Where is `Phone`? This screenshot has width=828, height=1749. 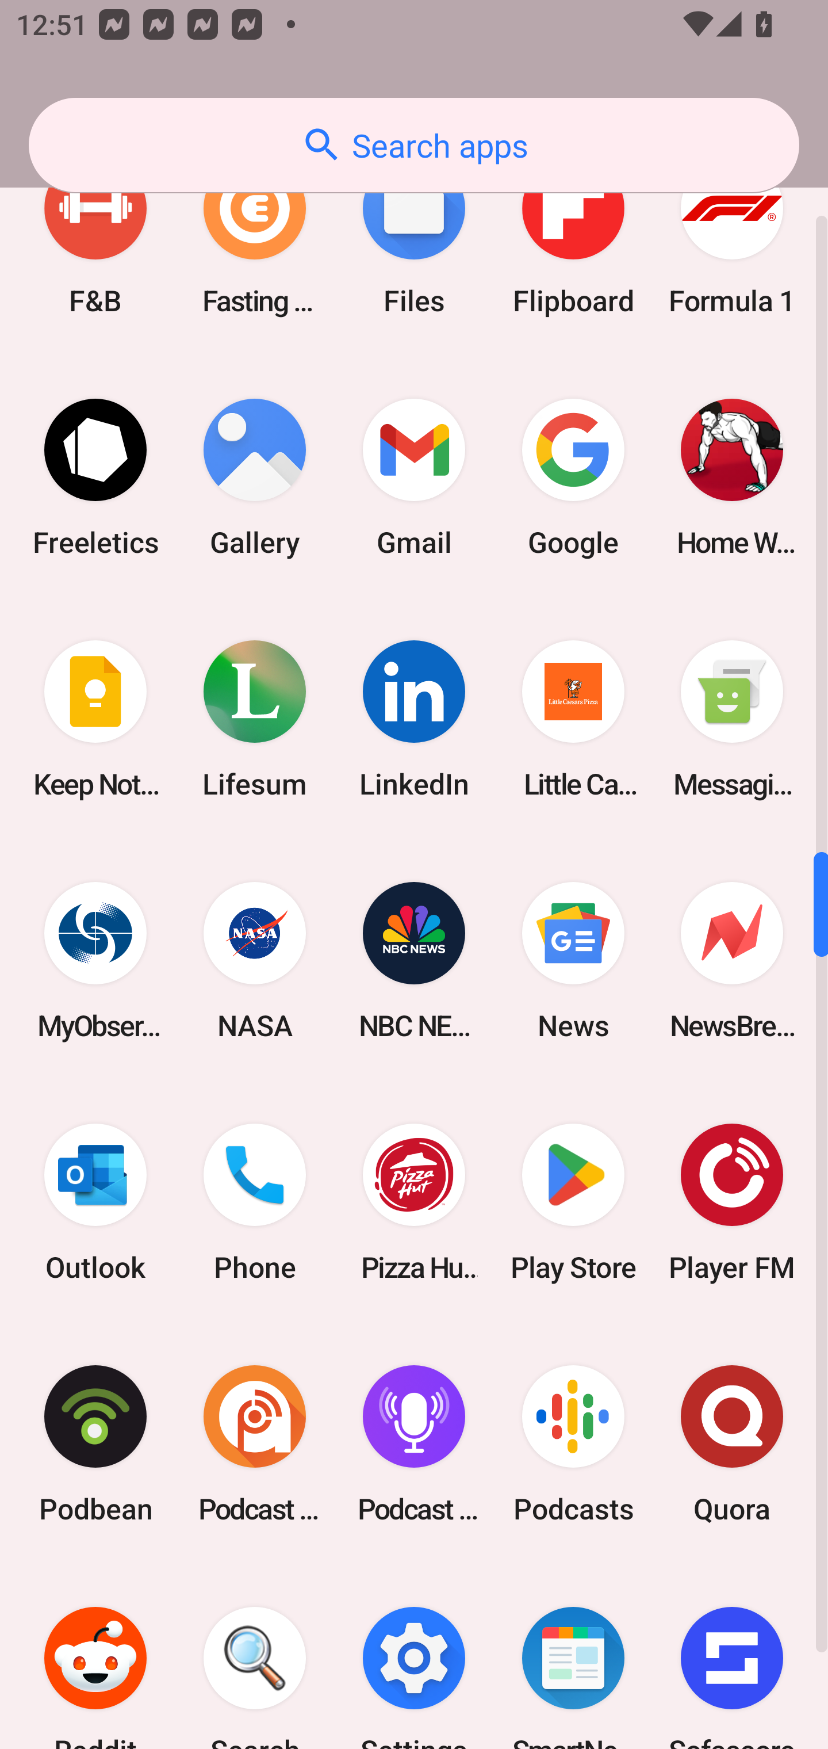 Phone is located at coordinates (255, 1202).